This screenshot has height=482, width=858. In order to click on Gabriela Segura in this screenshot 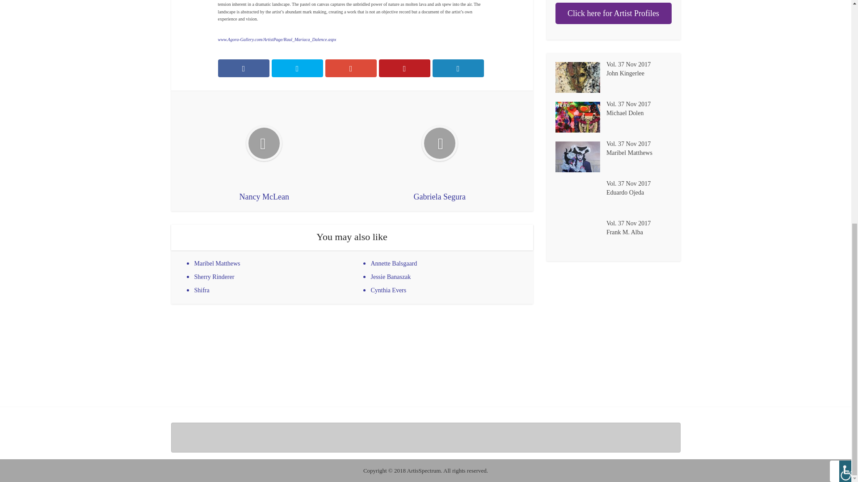, I will do `click(440, 151)`.